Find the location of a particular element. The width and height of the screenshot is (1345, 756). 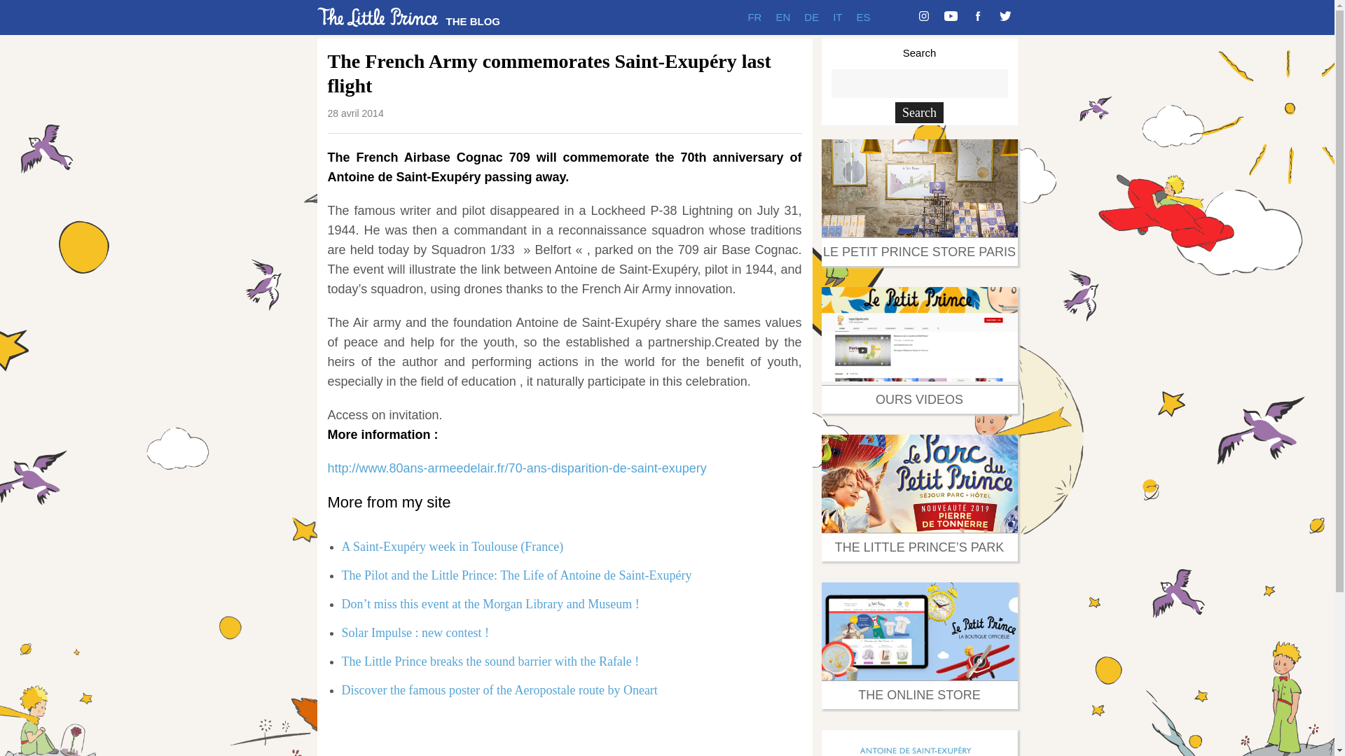

LE PETIT PRINCE STORE PARIS is located at coordinates (919, 252).